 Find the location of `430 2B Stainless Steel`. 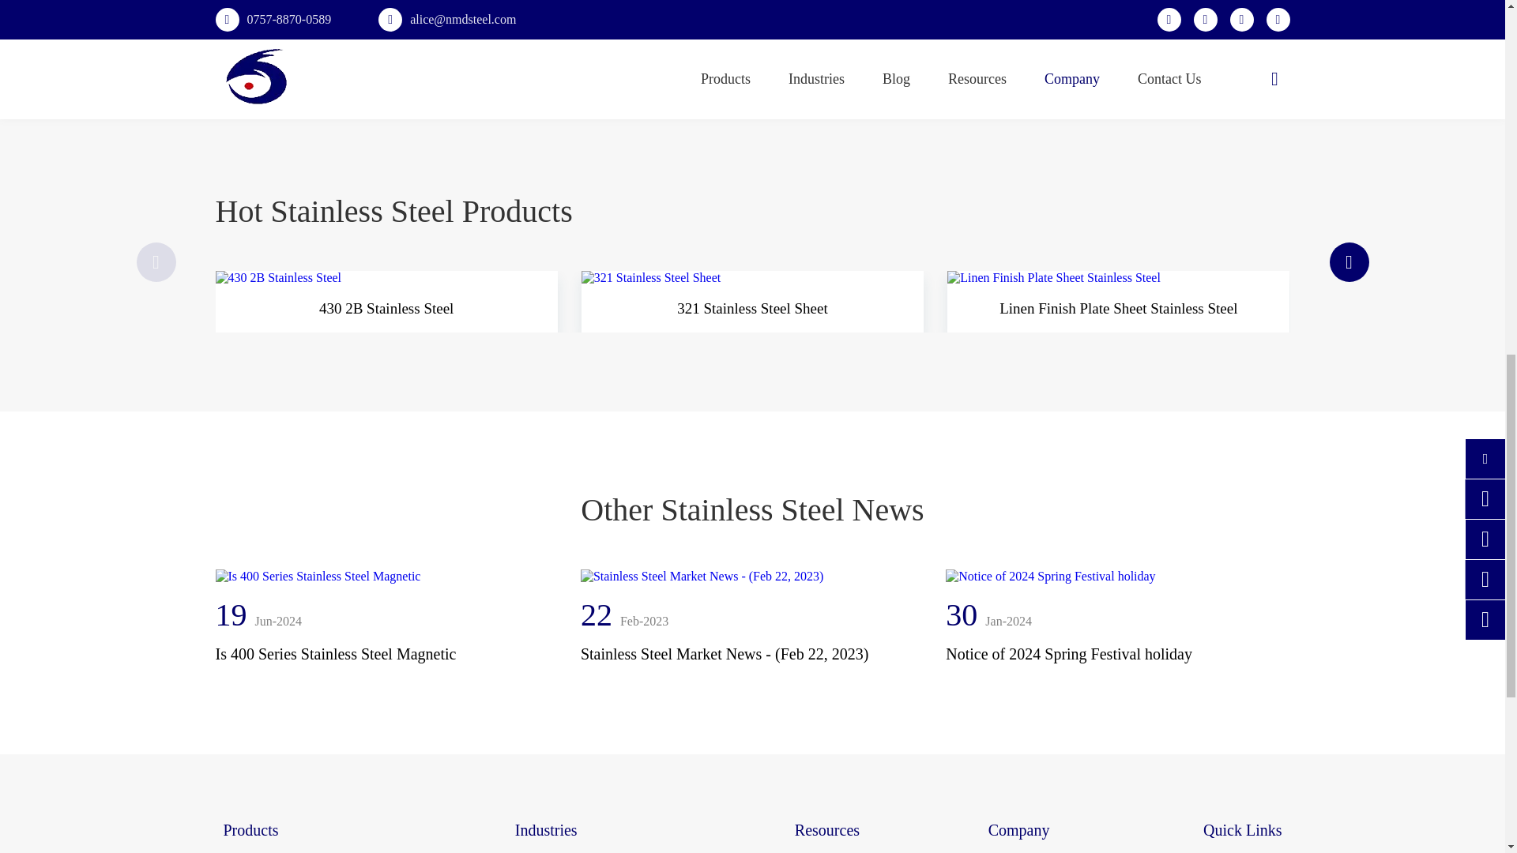

430 2B Stainless Steel is located at coordinates (386, 278).